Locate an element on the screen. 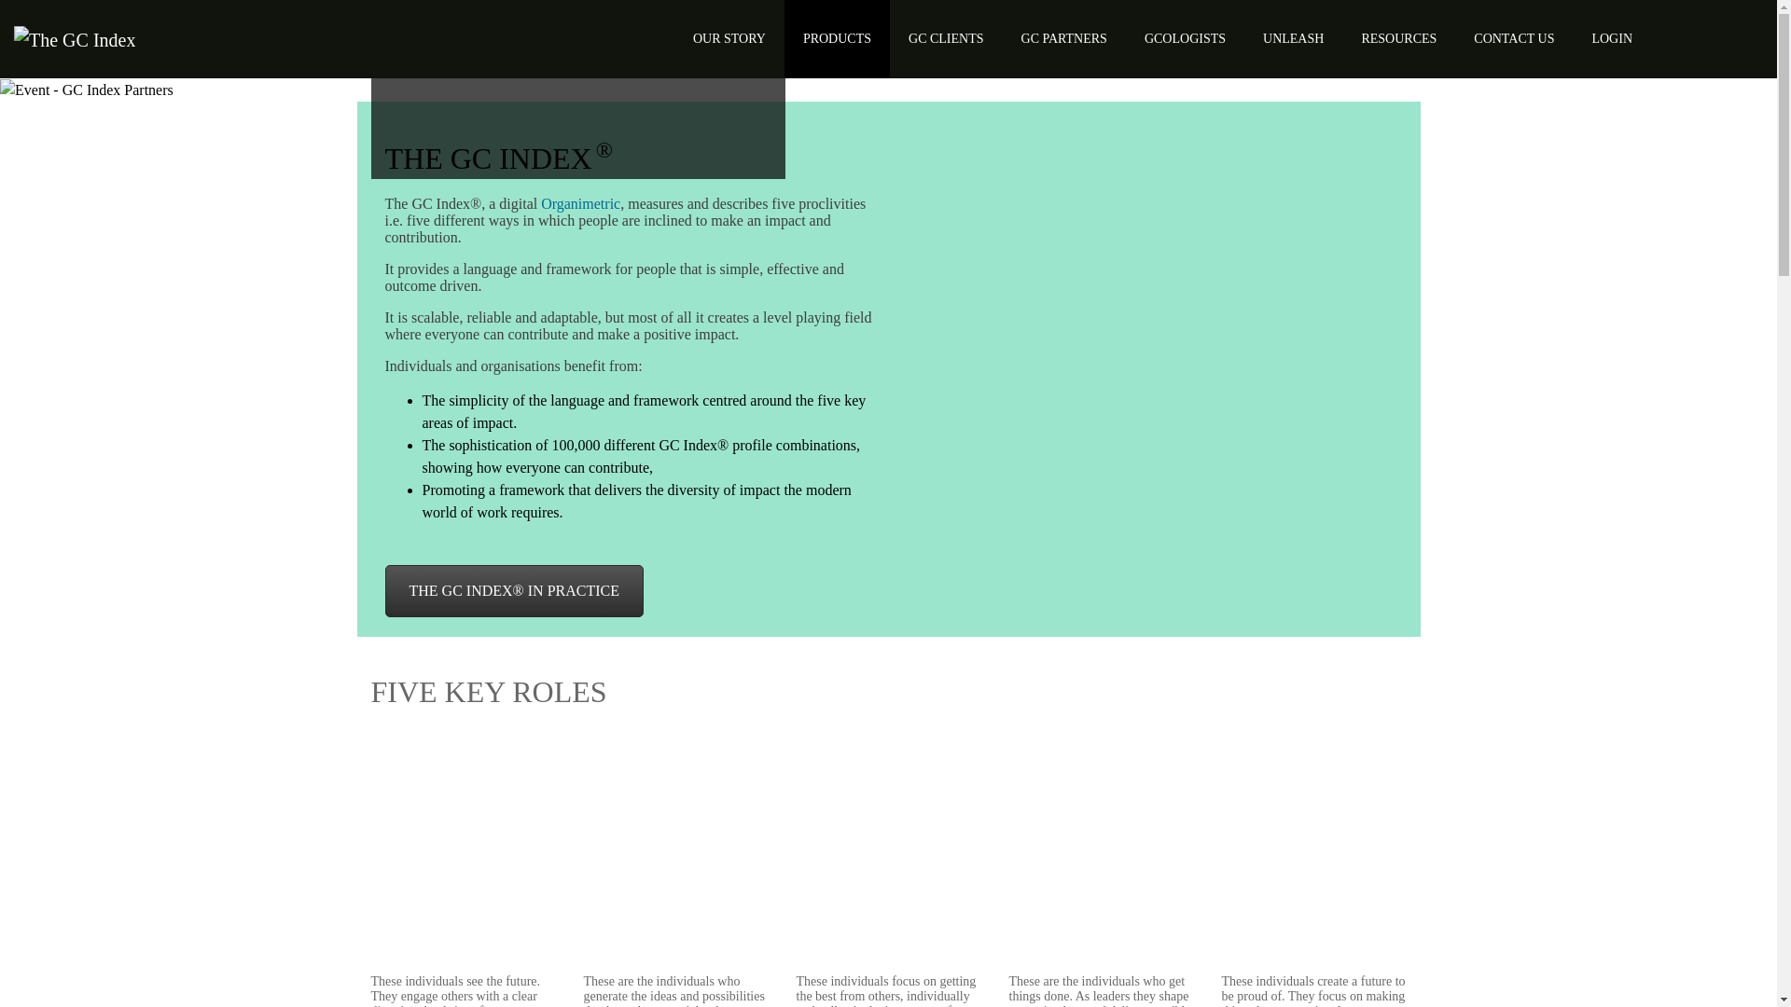 This screenshot has width=1791, height=1007. GC CLIENTS is located at coordinates (946, 39).